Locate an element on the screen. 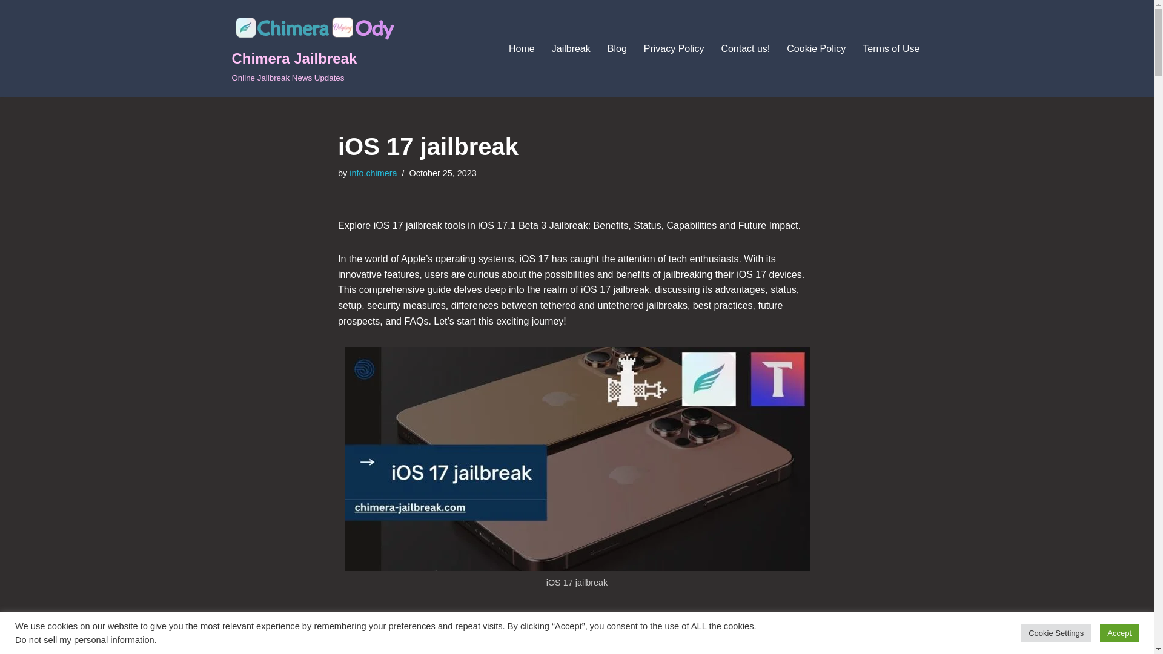 This screenshot has width=1163, height=654. Contact us! is located at coordinates (373, 173).